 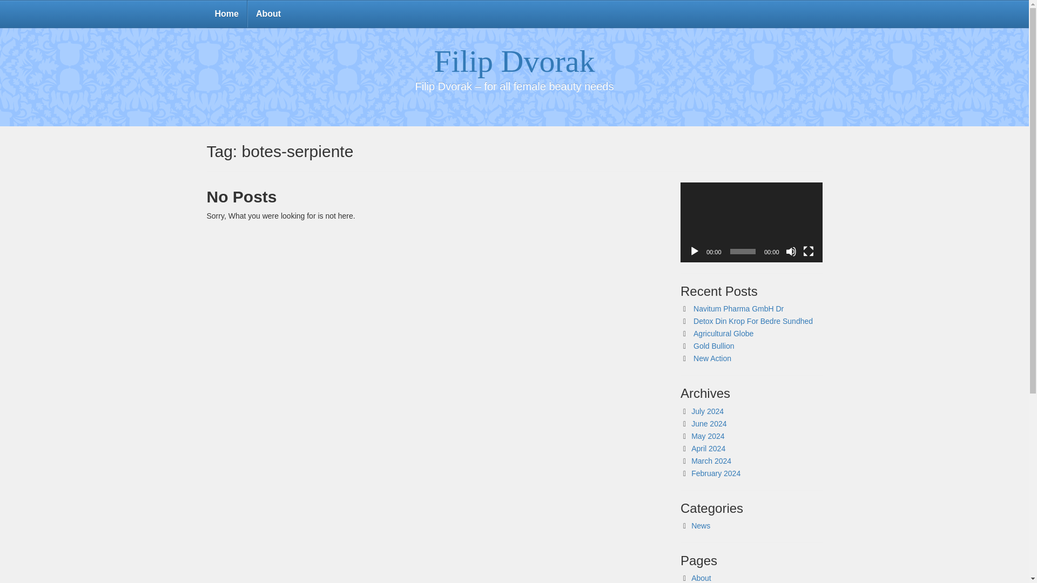 What do you see at coordinates (712, 358) in the screenshot?
I see `New Action` at bounding box center [712, 358].